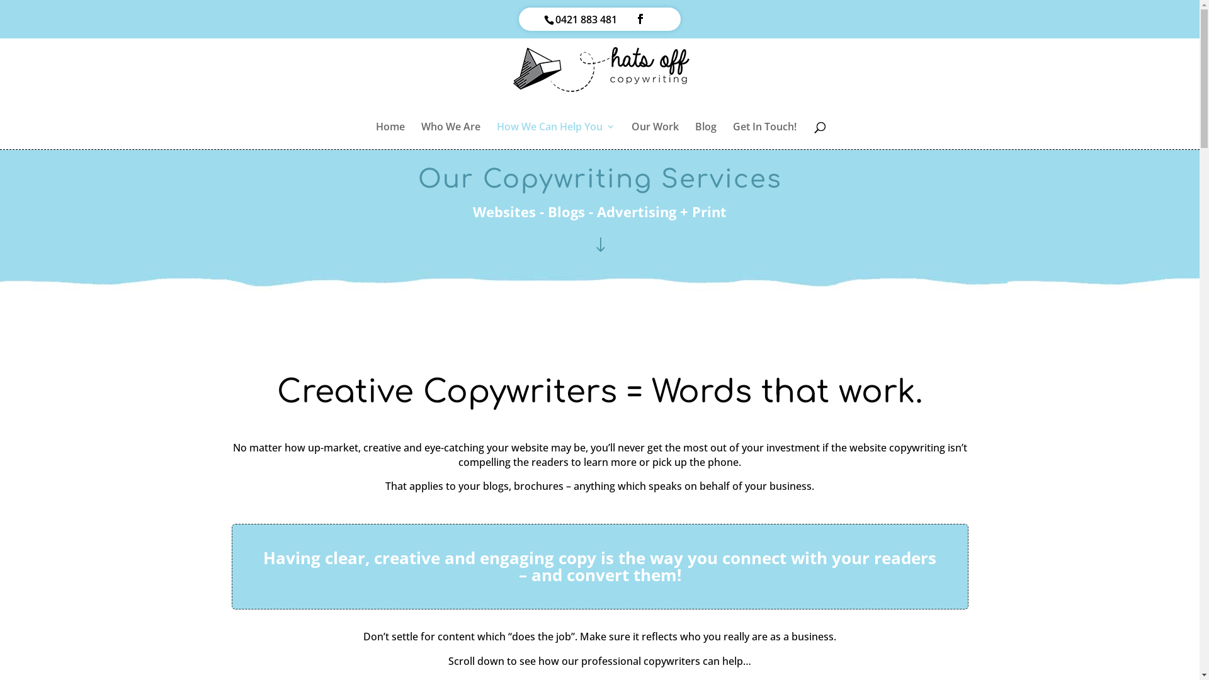  What do you see at coordinates (586, 20) in the screenshot?
I see `0421 883 481` at bounding box center [586, 20].